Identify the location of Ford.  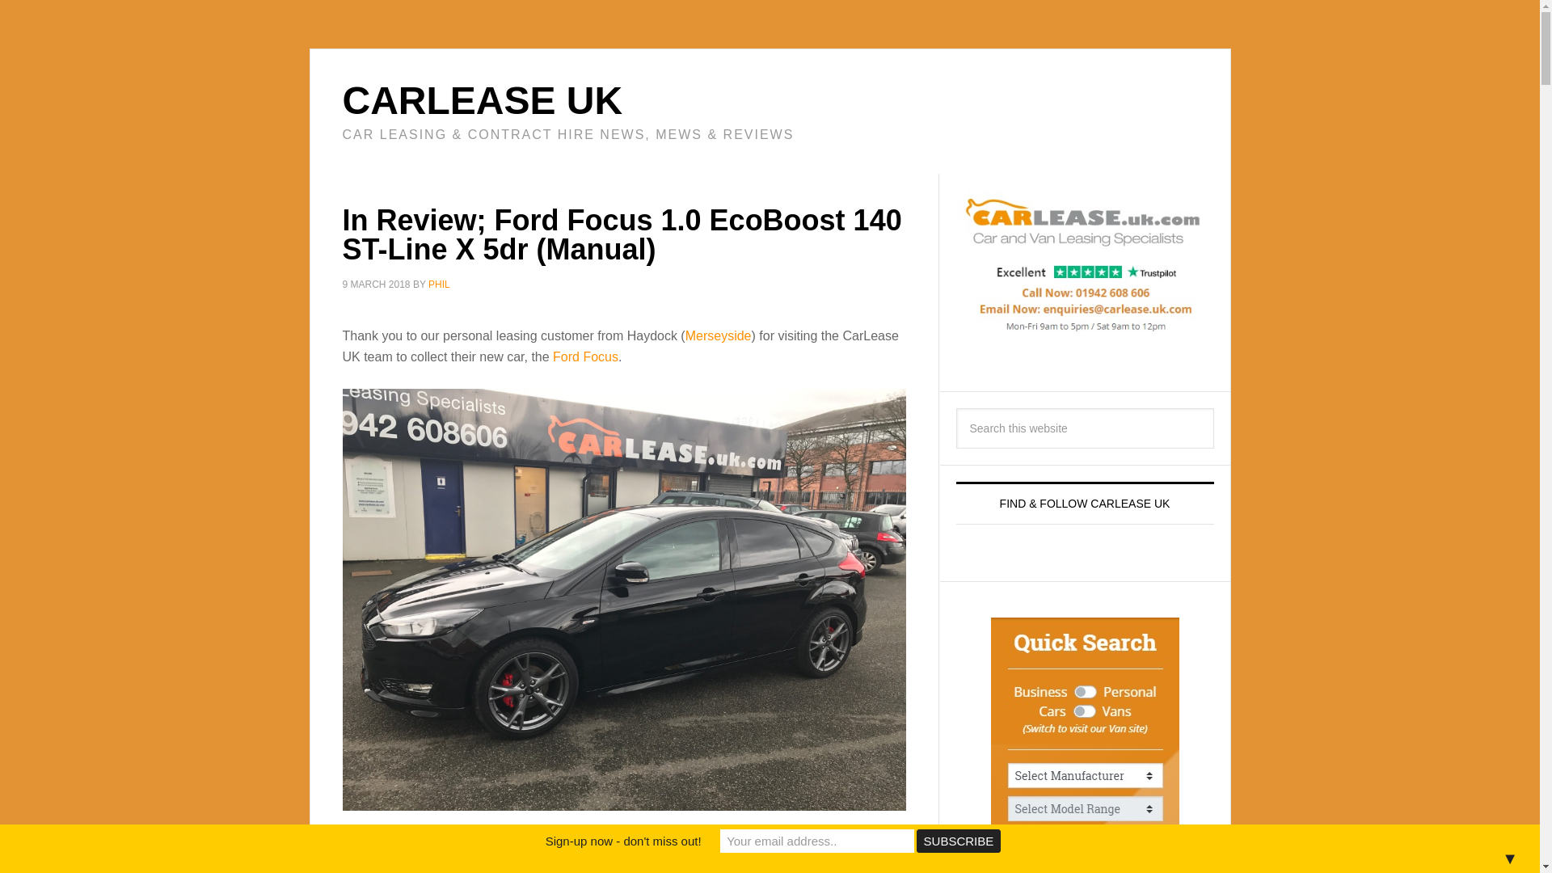
(711, 841).